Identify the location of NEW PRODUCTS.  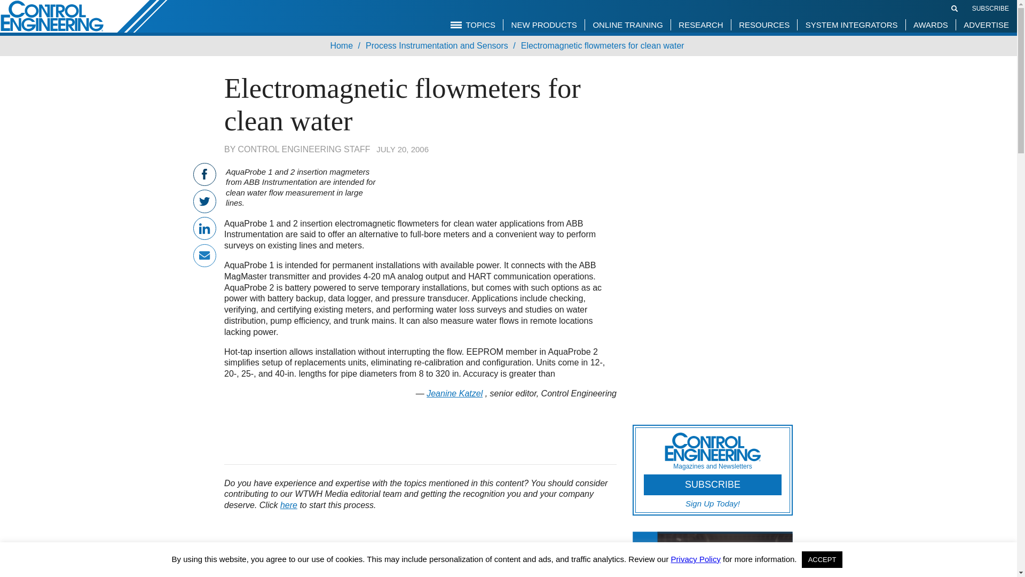
(544, 25).